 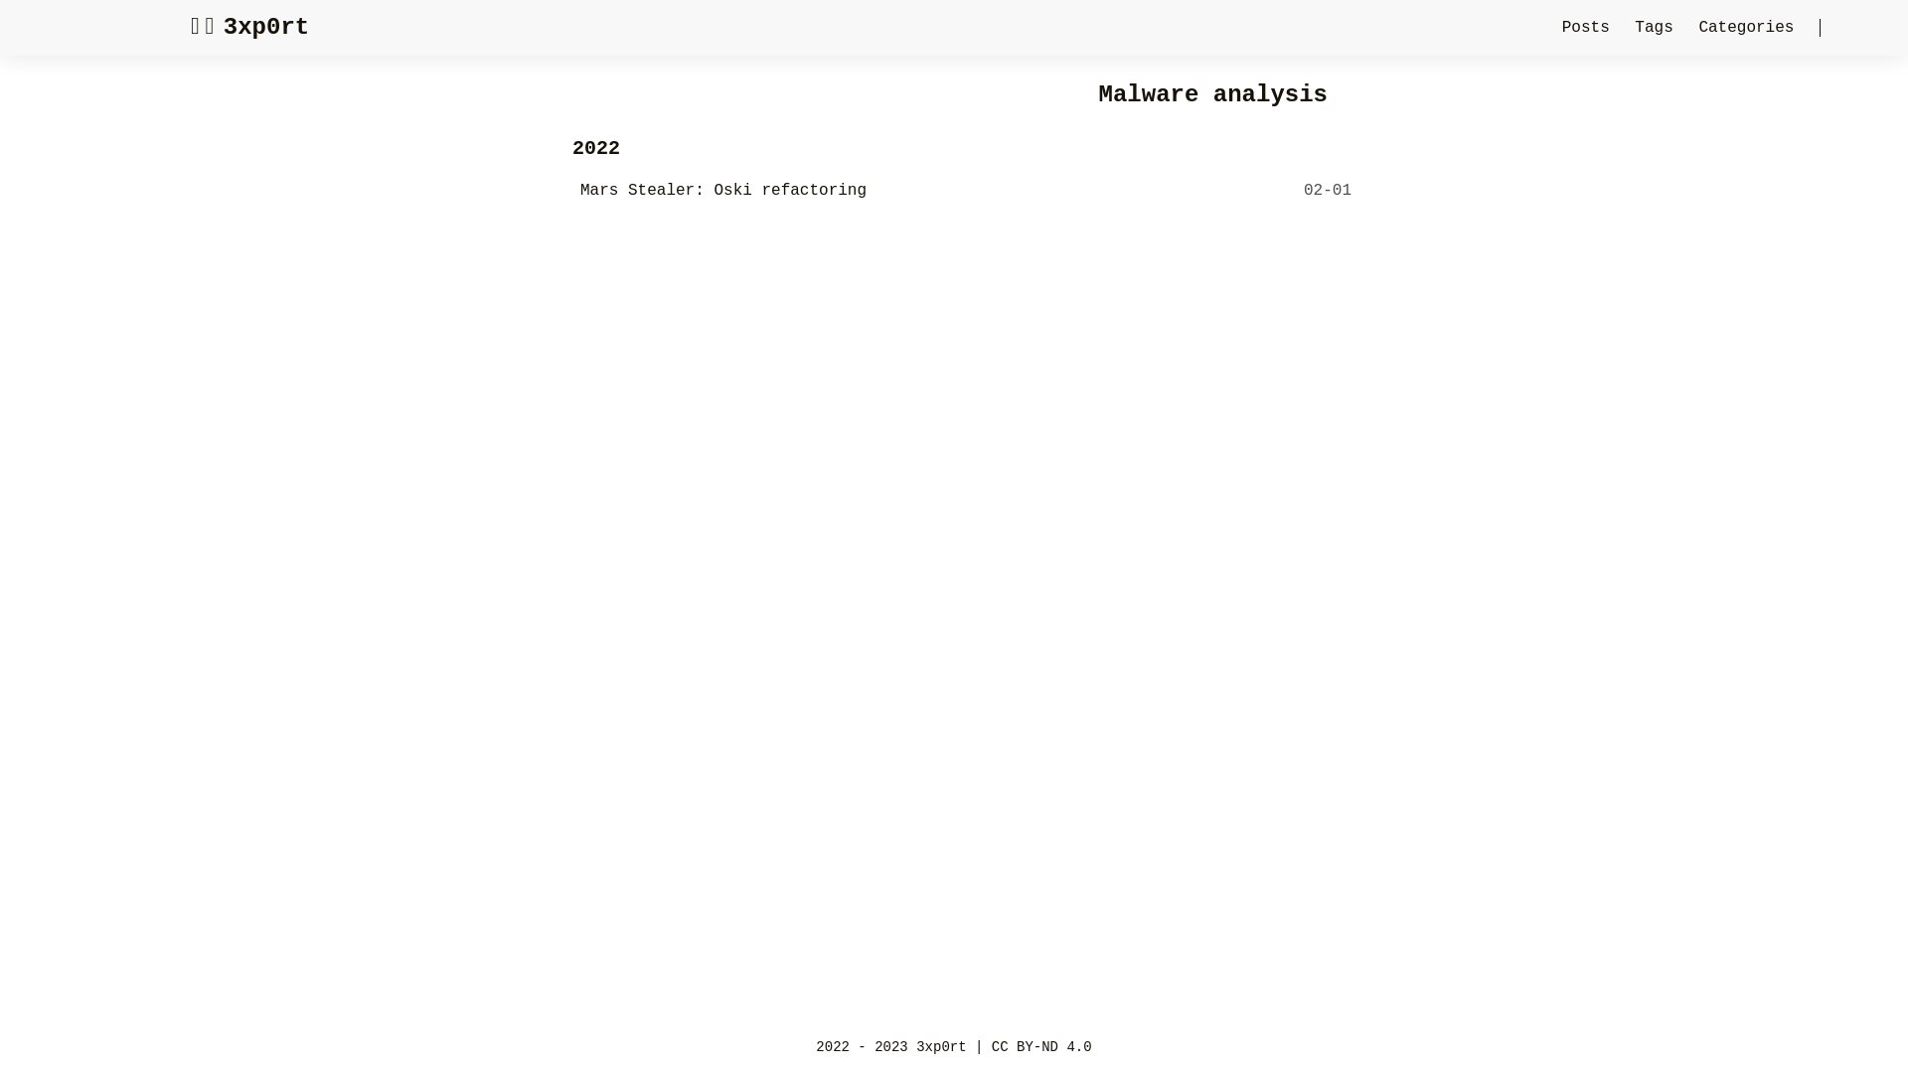 I want to click on Categories, so click(x=1751, y=28).